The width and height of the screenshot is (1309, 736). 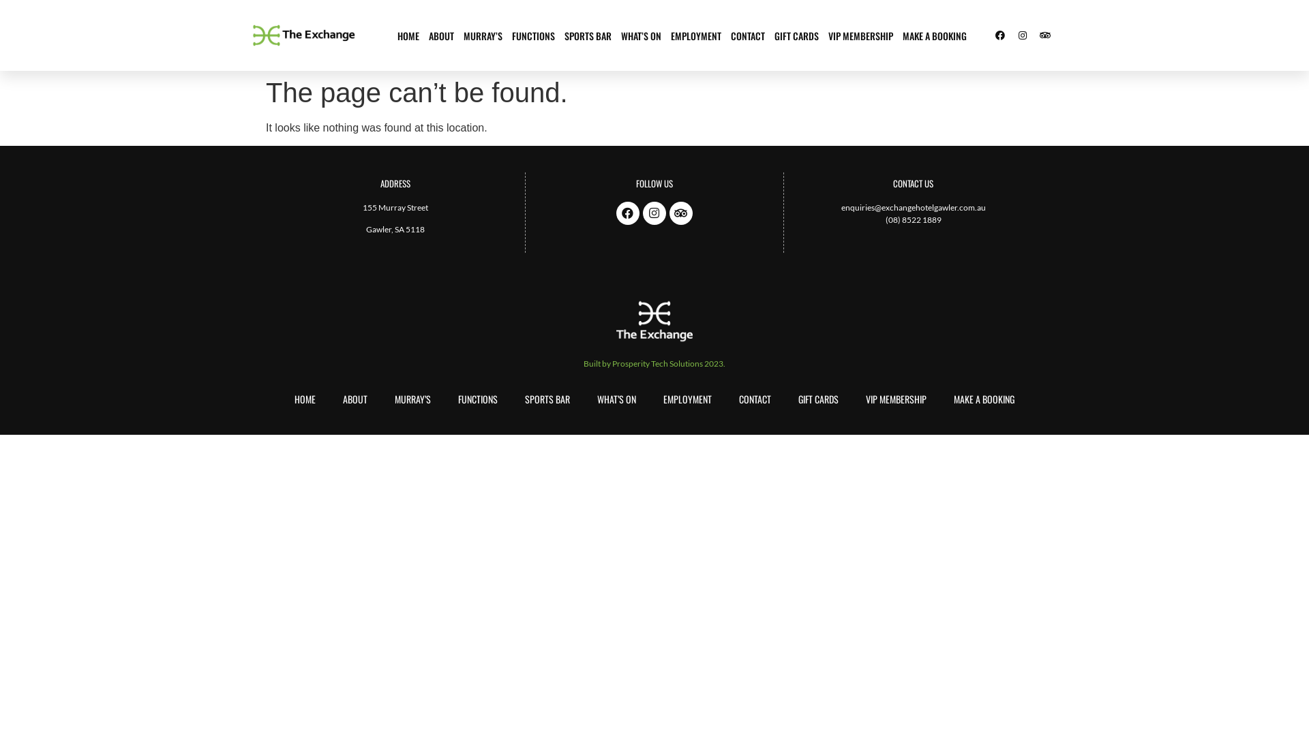 I want to click on MAKE A BOOKING, so click(x=935, y=35).